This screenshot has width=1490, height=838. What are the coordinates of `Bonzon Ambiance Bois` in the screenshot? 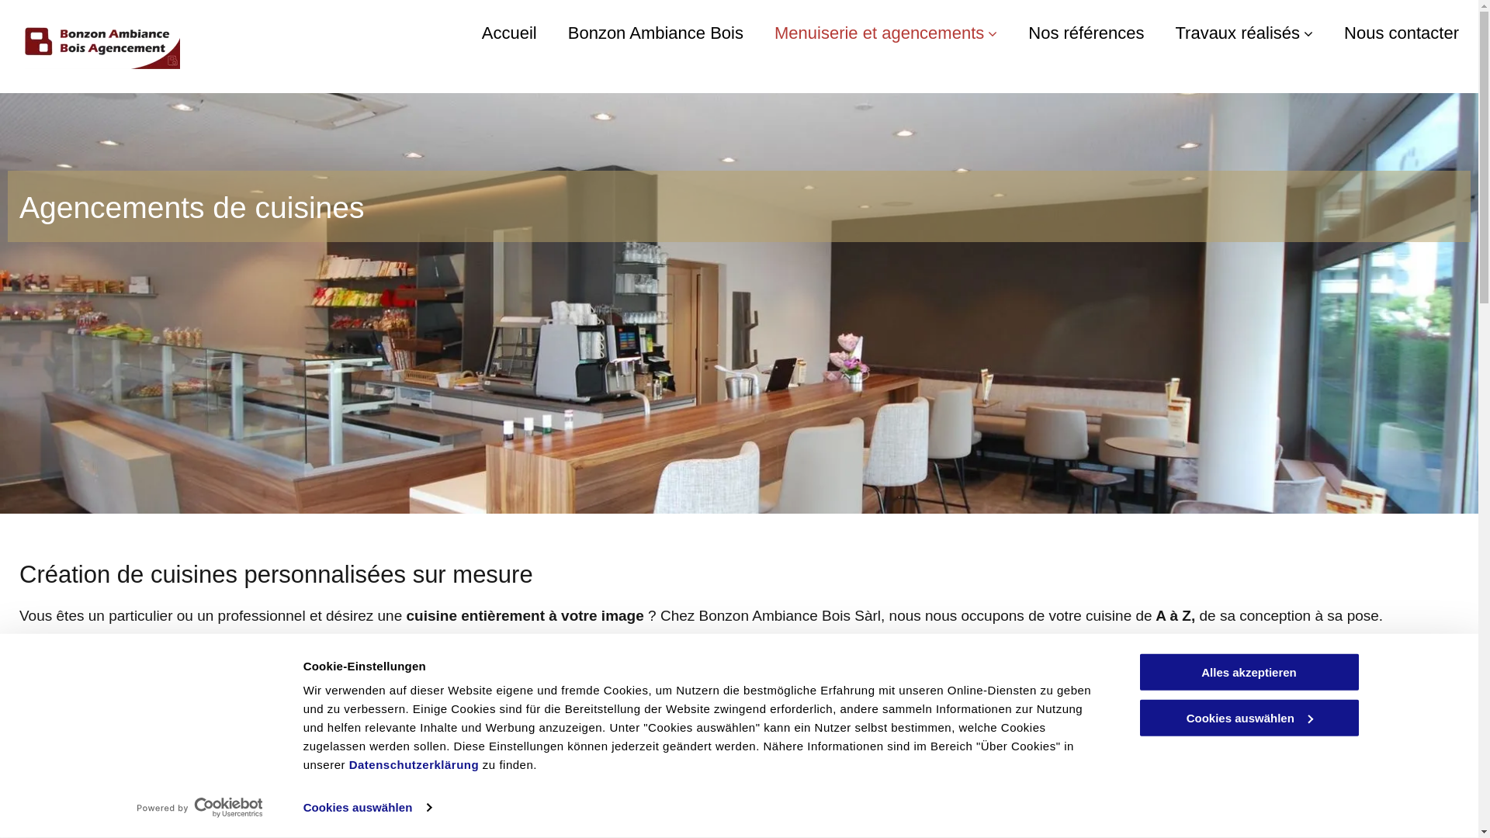 It's located at (656, 33).